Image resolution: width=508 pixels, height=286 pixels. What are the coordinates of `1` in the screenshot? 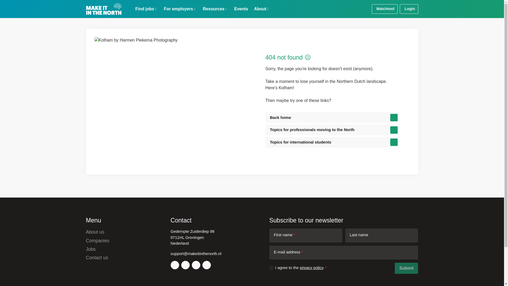 It's located at (271, 268).